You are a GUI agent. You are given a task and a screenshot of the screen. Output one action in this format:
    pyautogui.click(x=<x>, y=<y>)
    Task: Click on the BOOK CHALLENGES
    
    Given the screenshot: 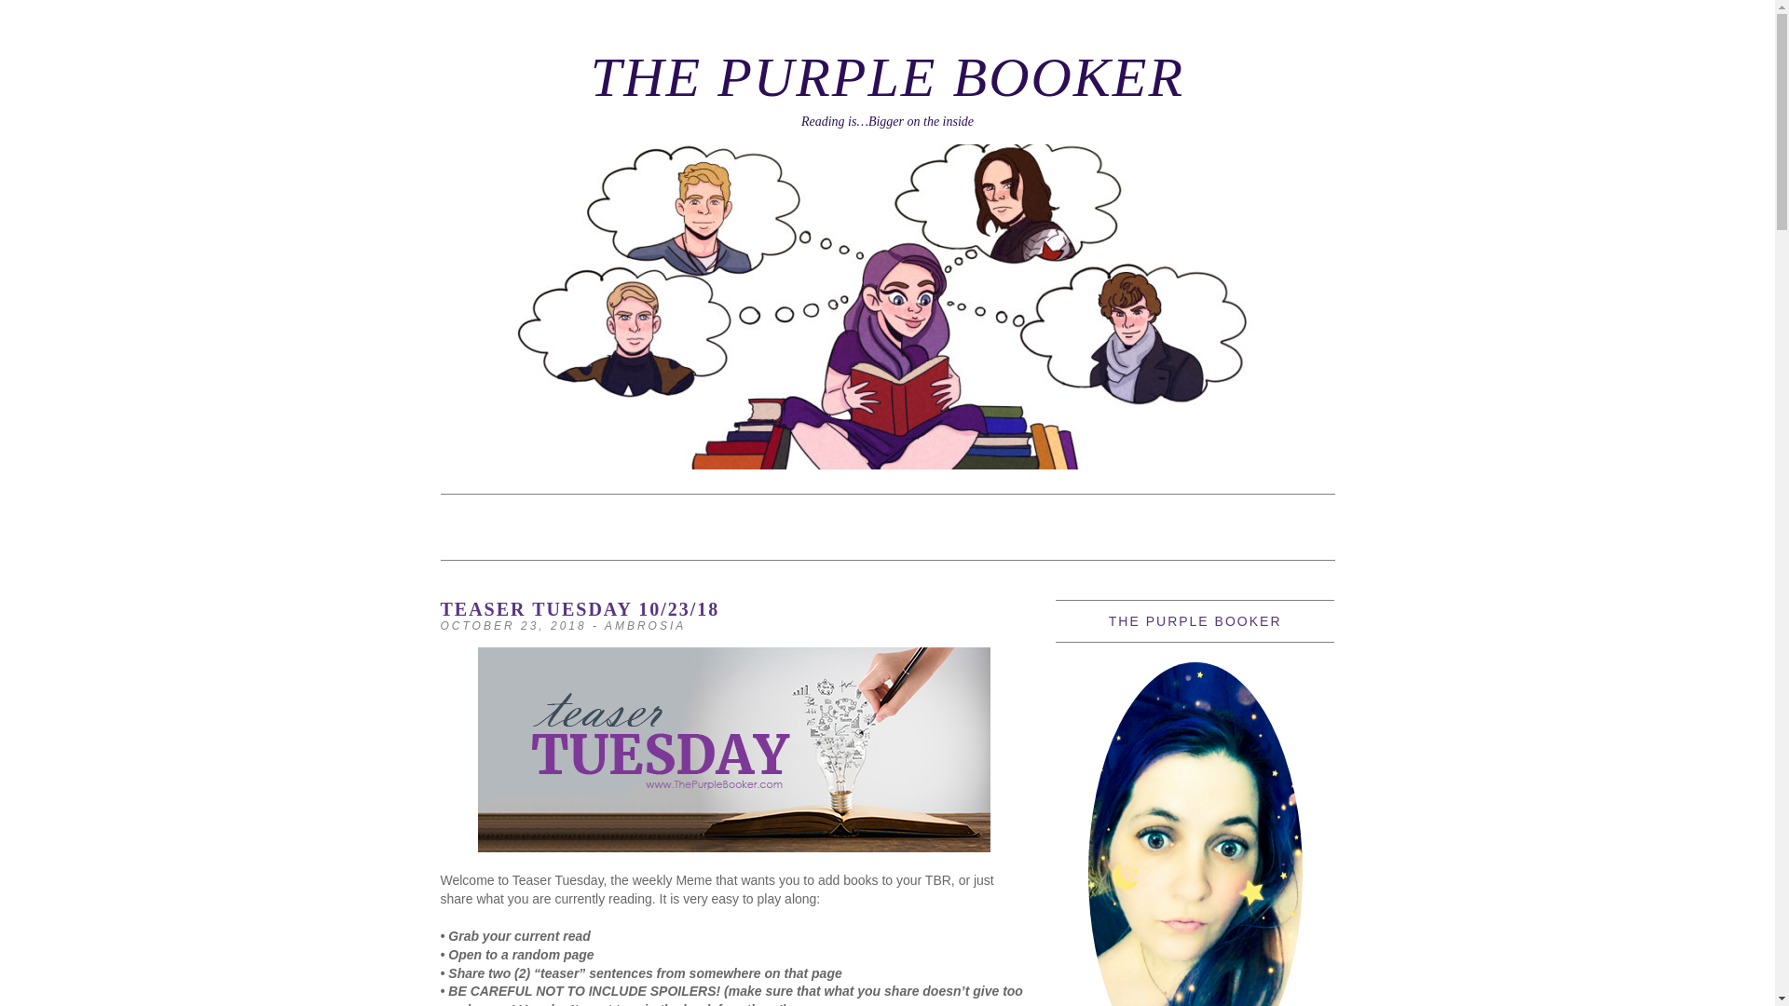 What is the action you would take?
    pyautogui.click(x=697, y=518)
    